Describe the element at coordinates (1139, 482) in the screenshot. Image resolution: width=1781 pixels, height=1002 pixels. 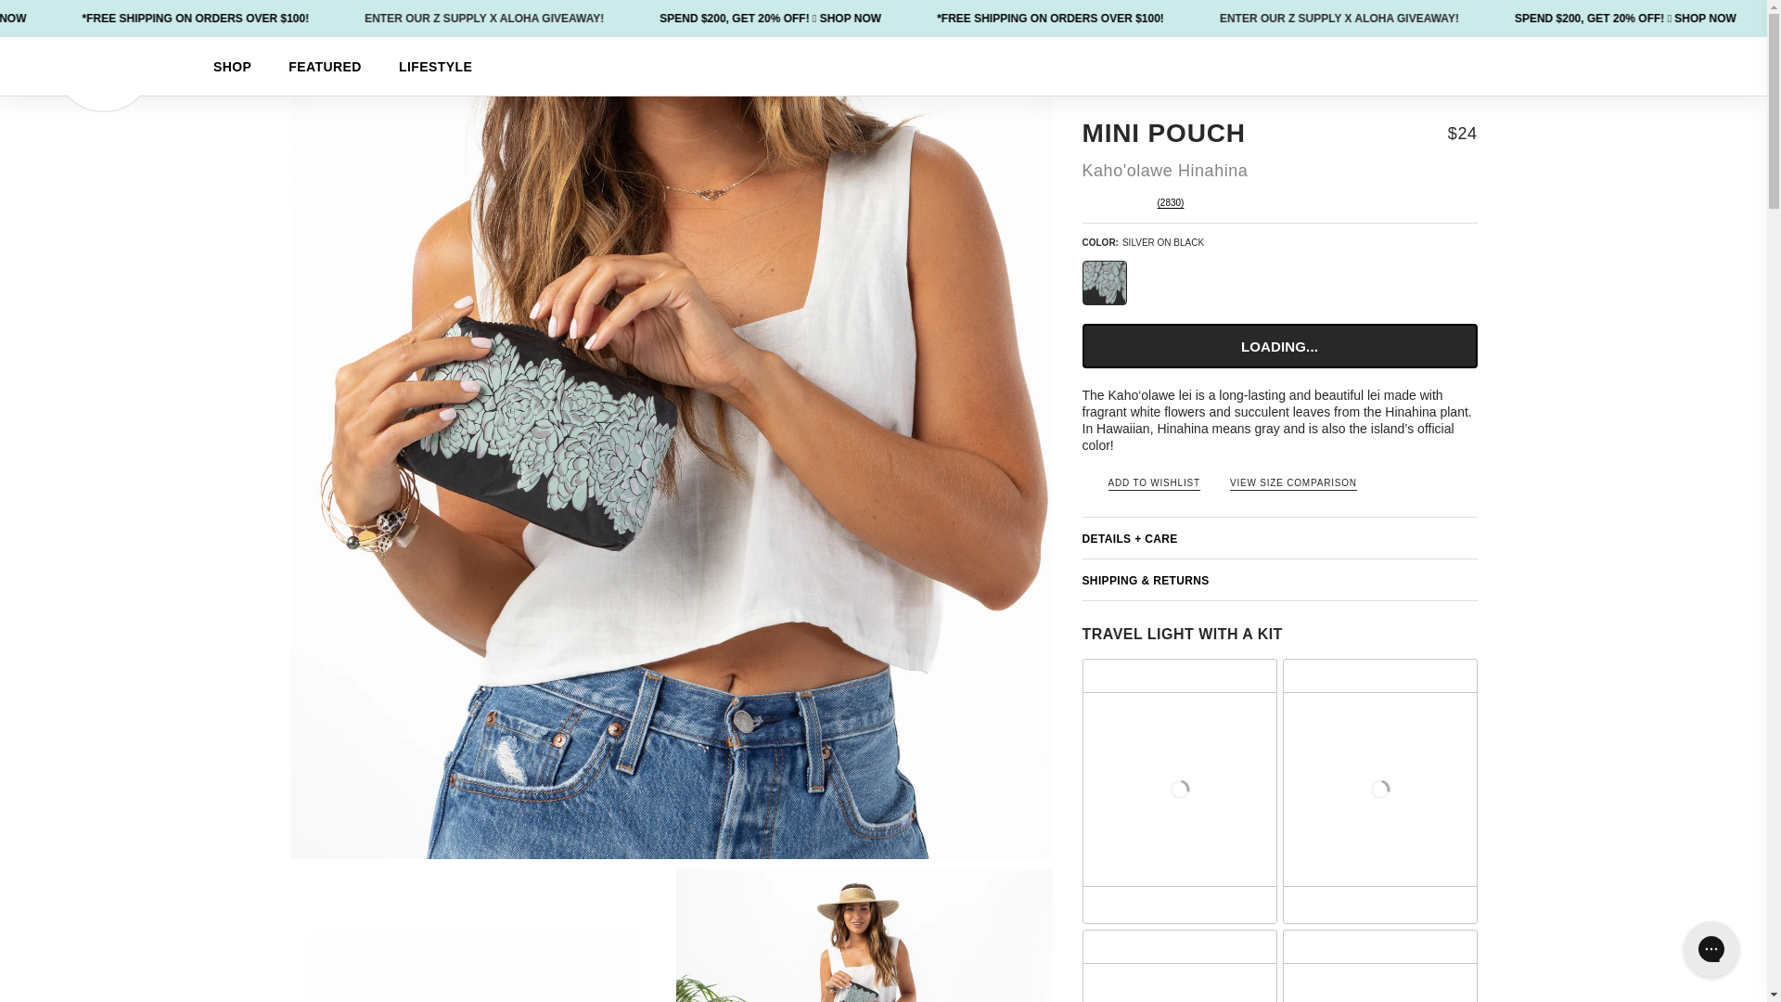
I see `ADD TO WISHLIST` at that location.